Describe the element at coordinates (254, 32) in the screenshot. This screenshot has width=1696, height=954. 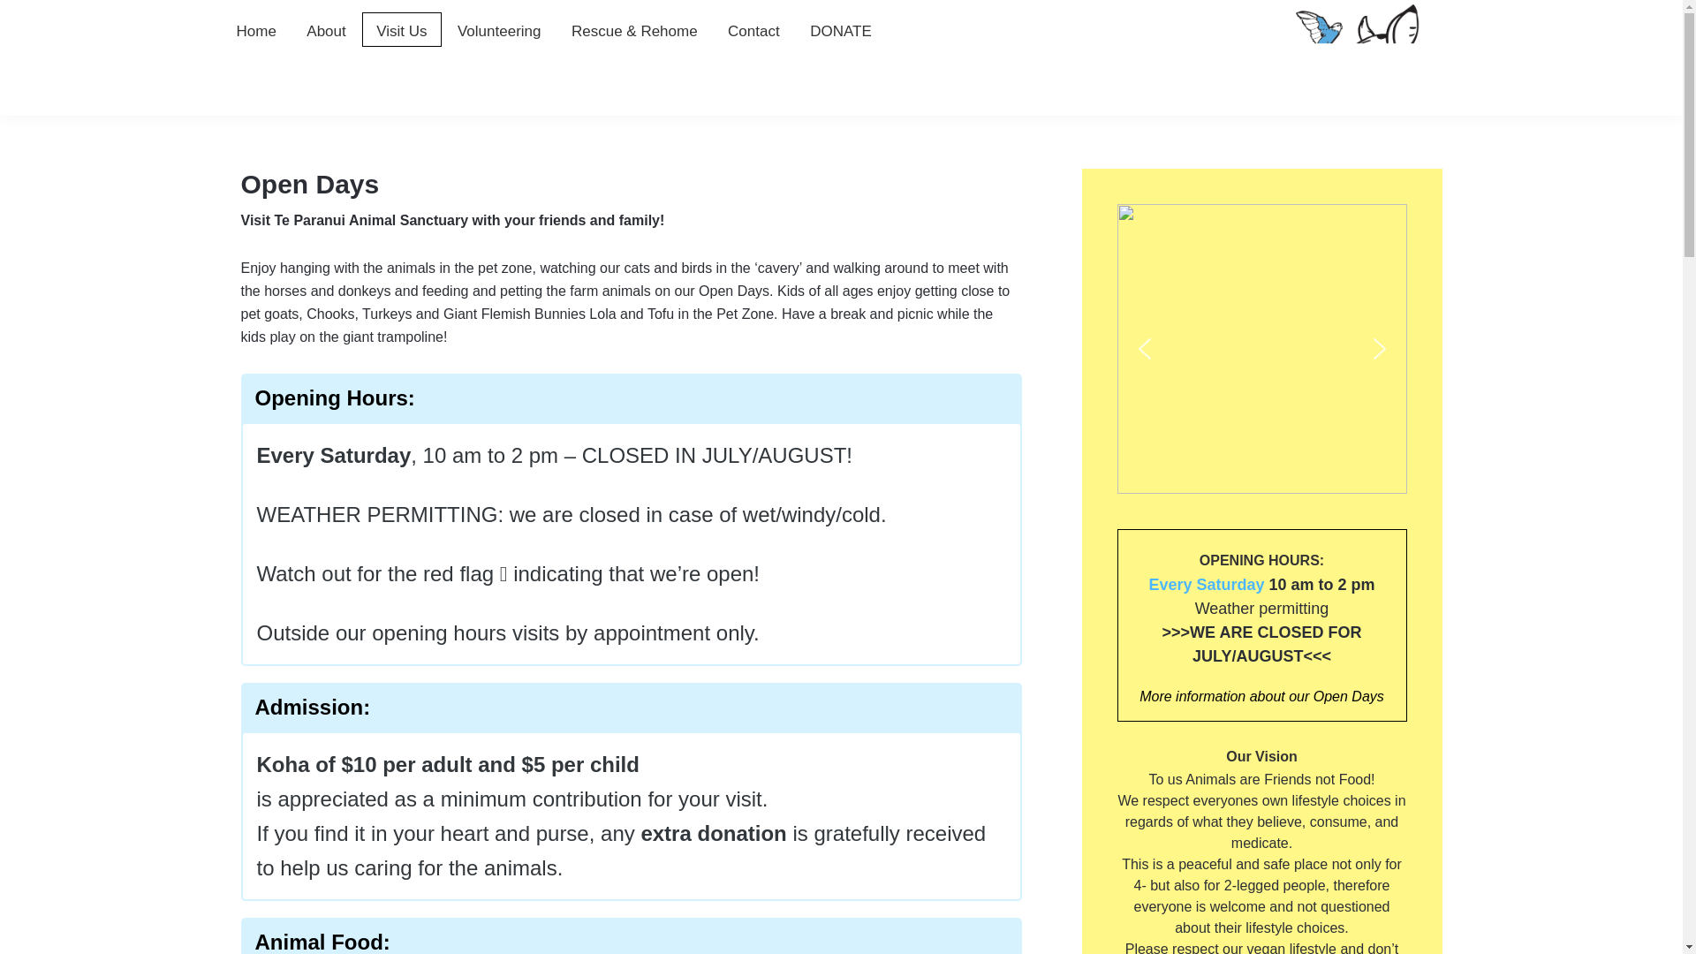
I see `Home` at that location.